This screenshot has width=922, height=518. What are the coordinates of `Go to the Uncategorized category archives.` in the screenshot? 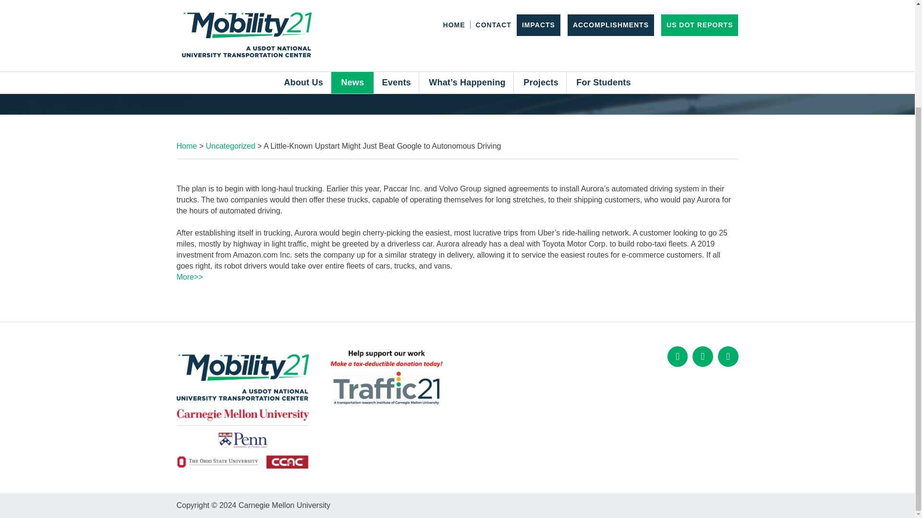 It's located at (230, 146).